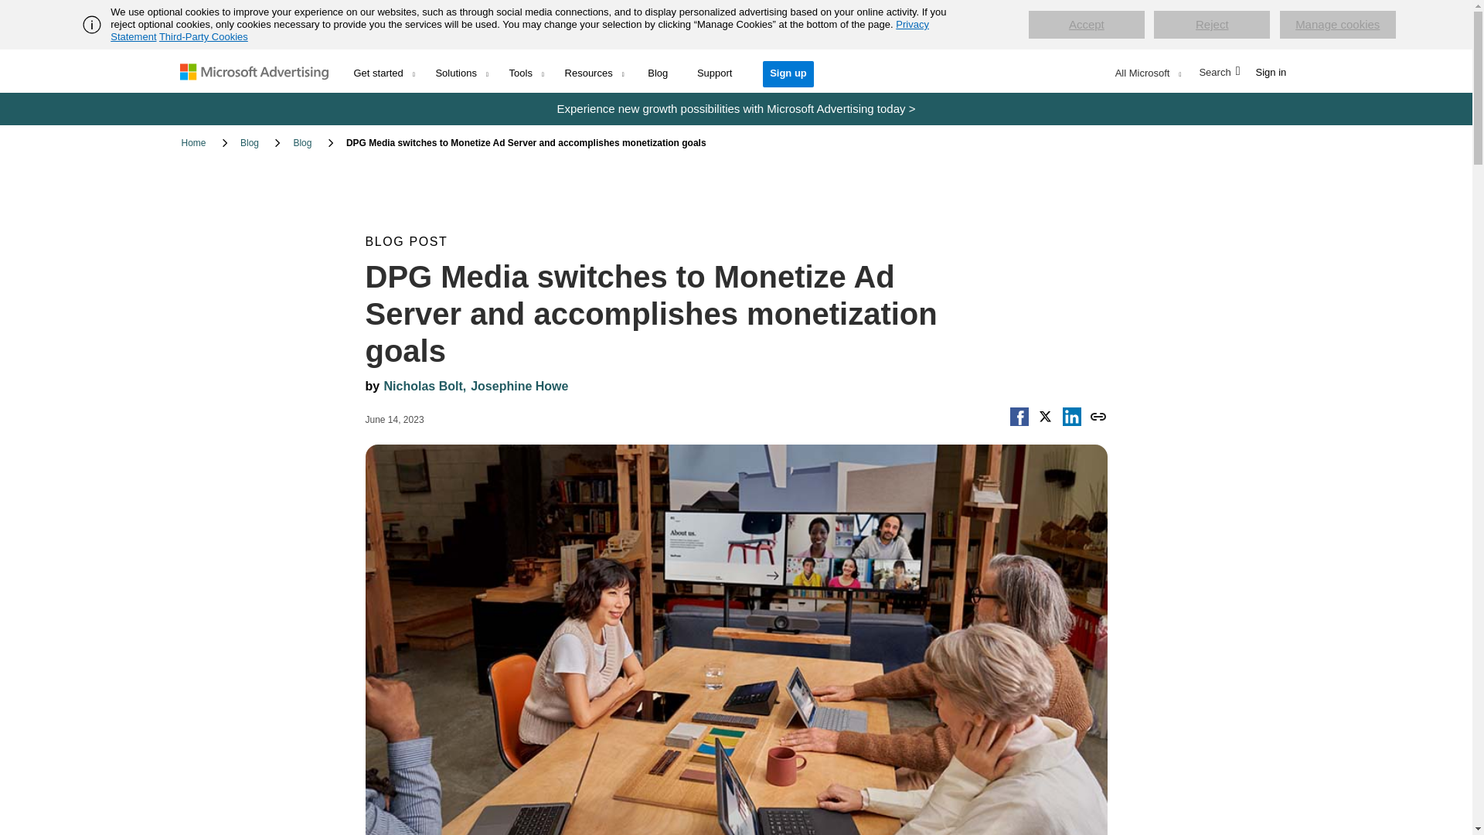  I want to click on Privacy Statement, so click(519, 30).